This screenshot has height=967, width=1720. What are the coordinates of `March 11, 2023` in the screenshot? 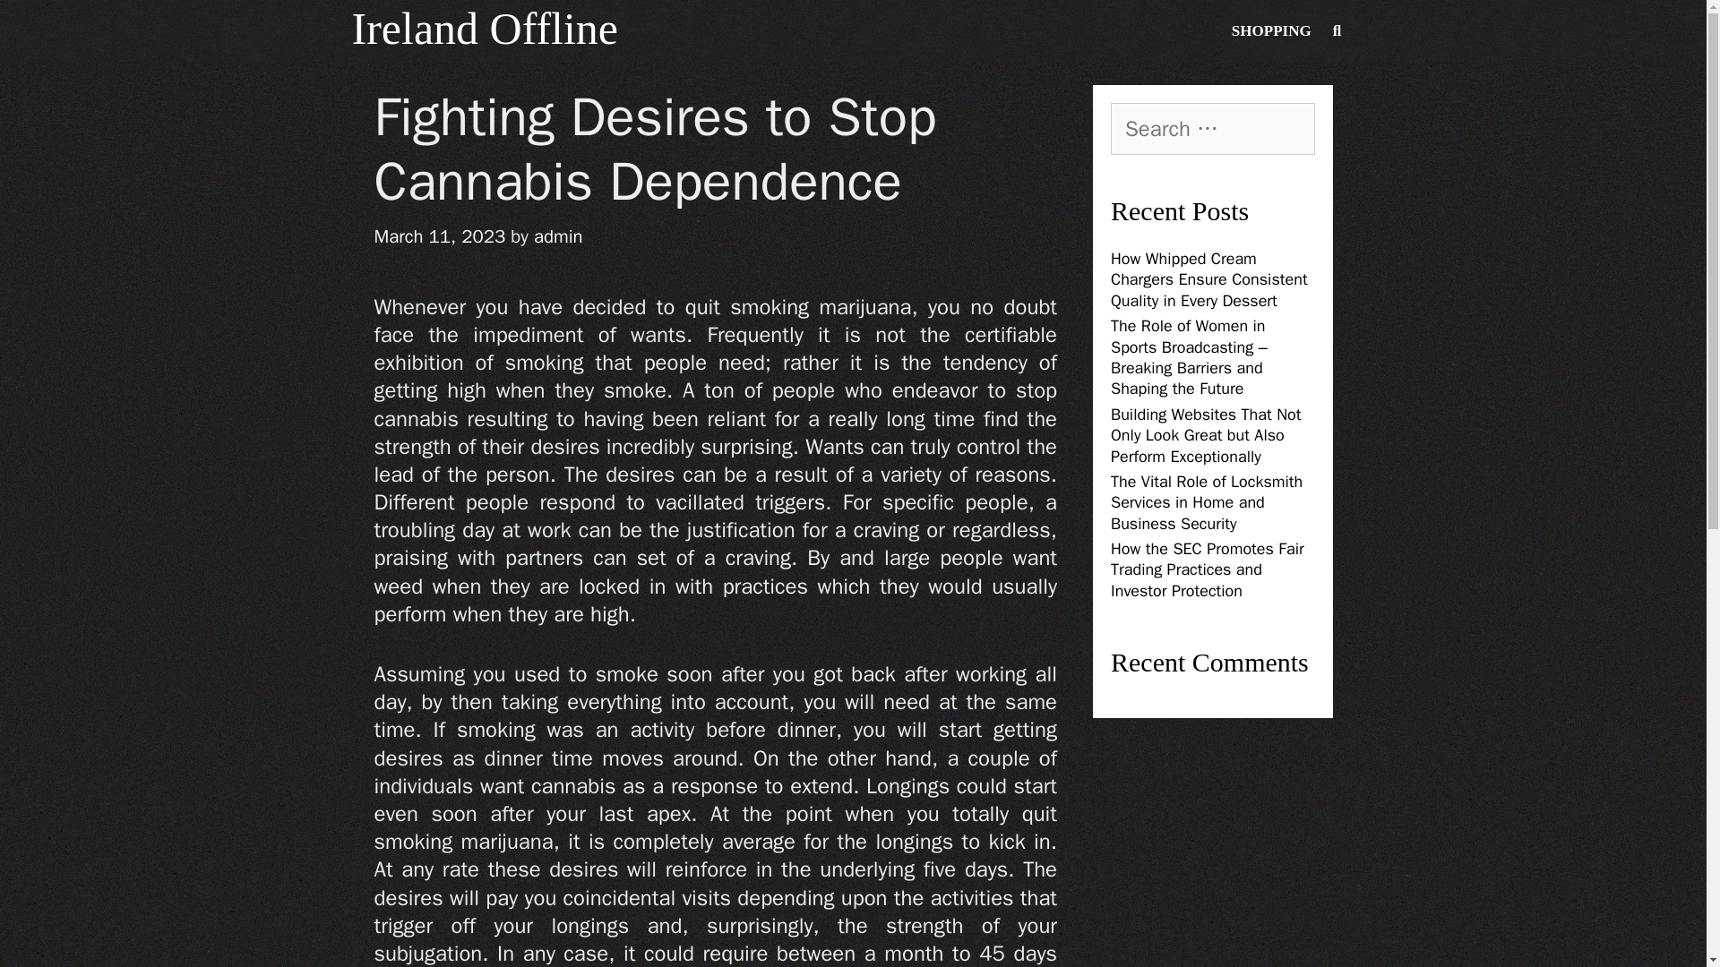 It's located at (440, 235).